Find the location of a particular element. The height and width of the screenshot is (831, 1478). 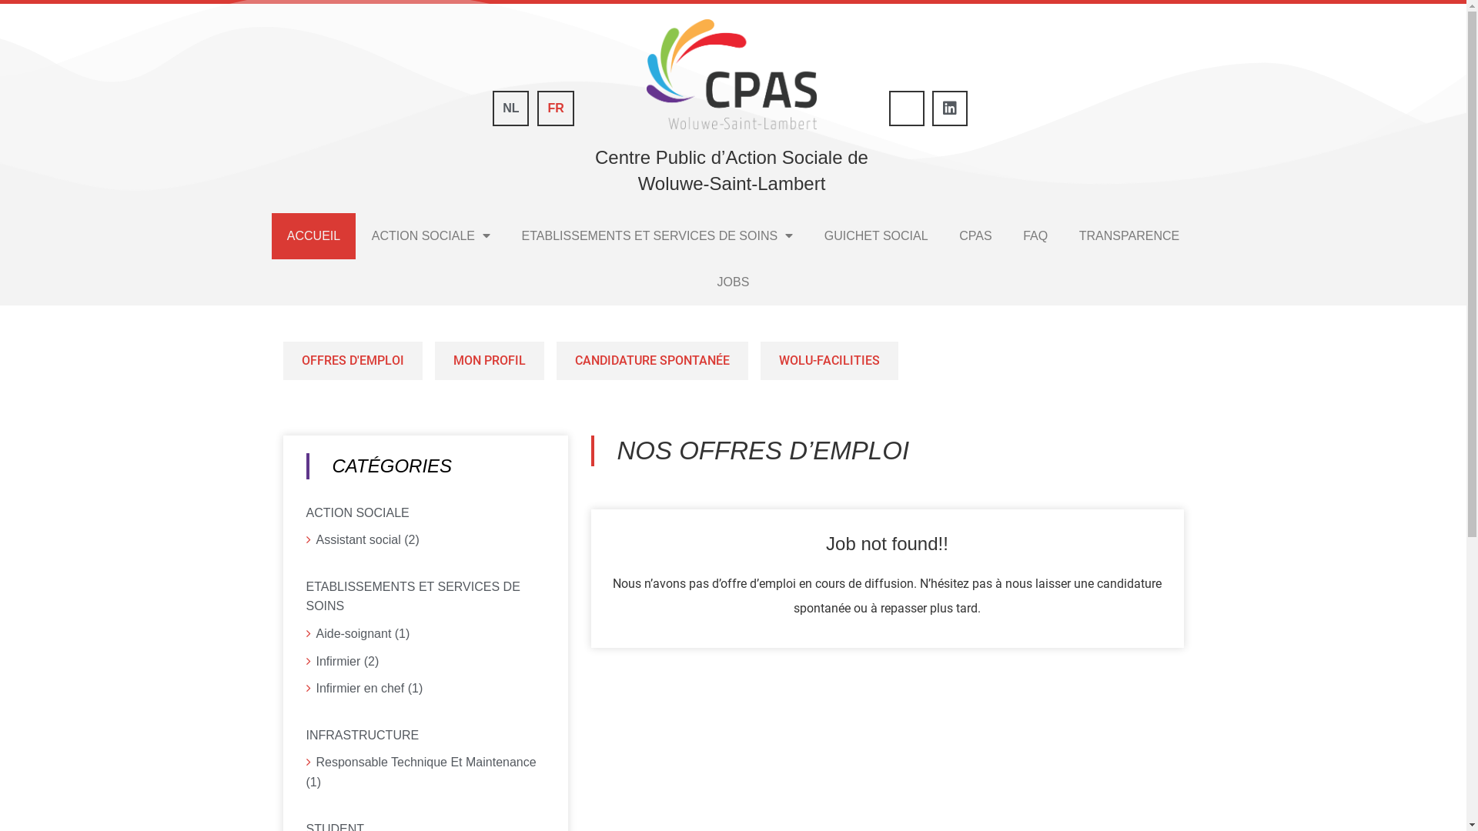

JOBS is located at coordinates (733, 282).